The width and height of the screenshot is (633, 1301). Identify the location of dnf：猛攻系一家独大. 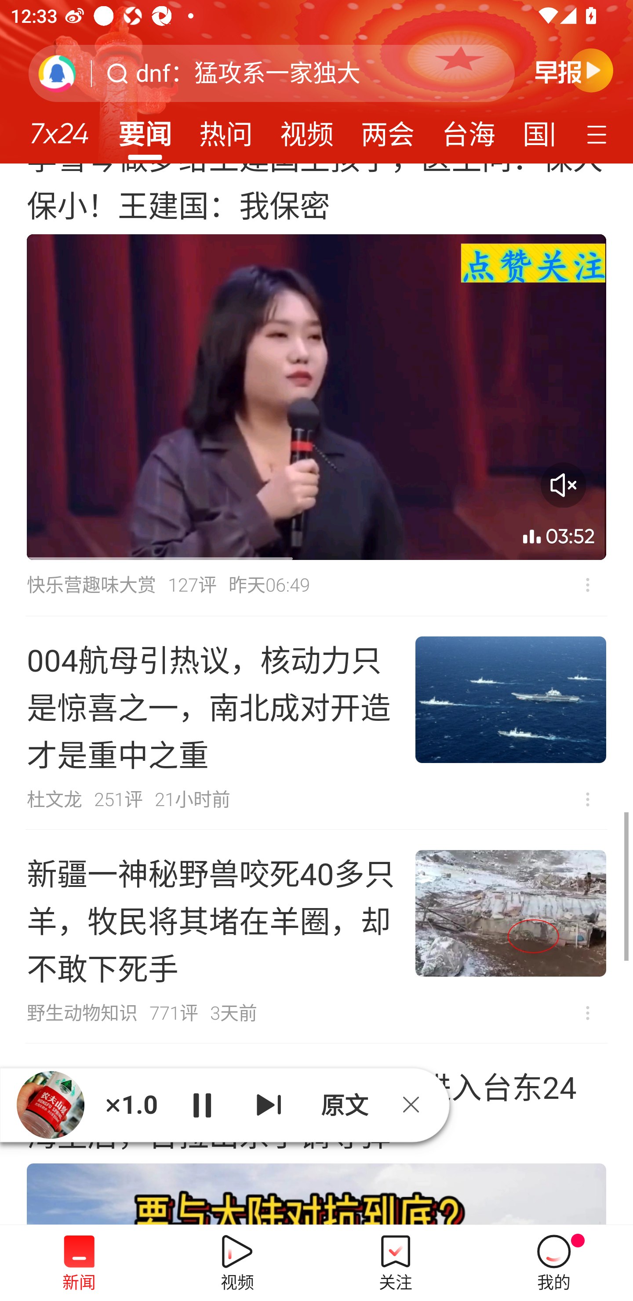
(248, 73).